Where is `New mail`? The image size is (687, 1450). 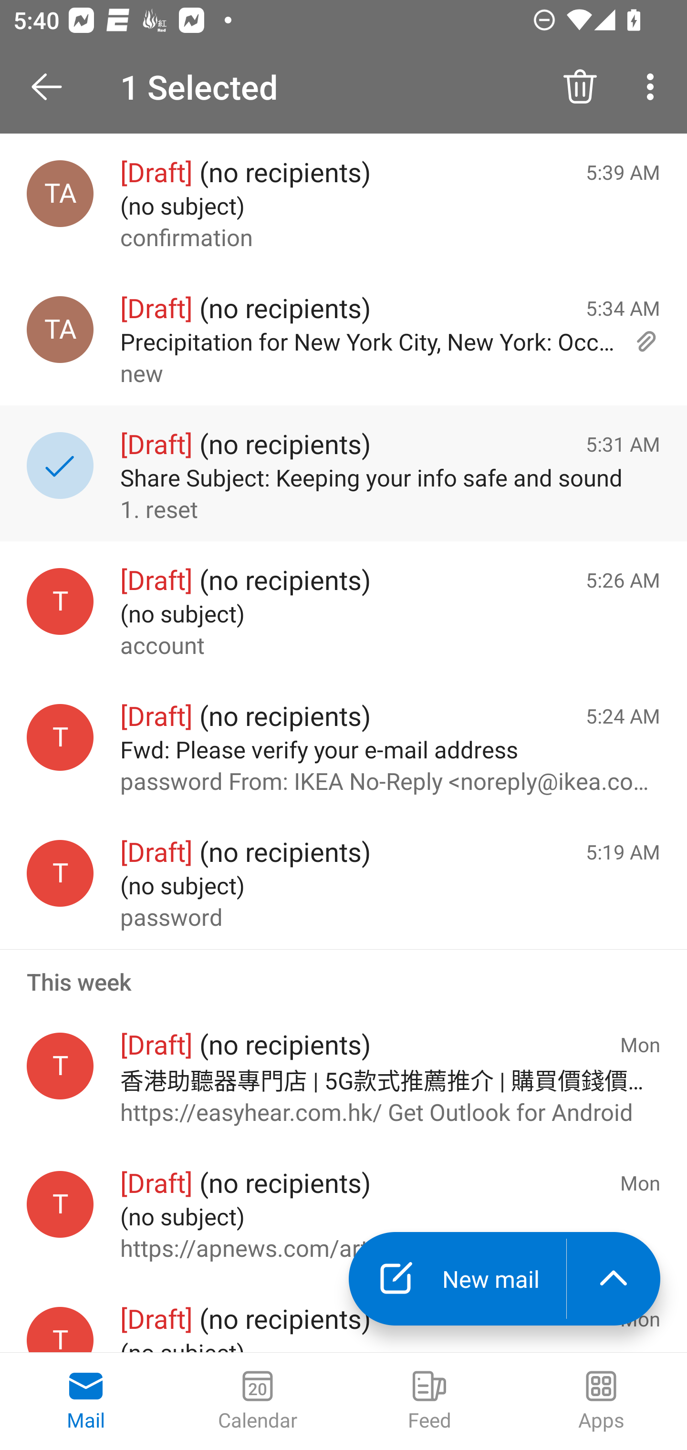 New mail is located at coordinates (457, 1279).